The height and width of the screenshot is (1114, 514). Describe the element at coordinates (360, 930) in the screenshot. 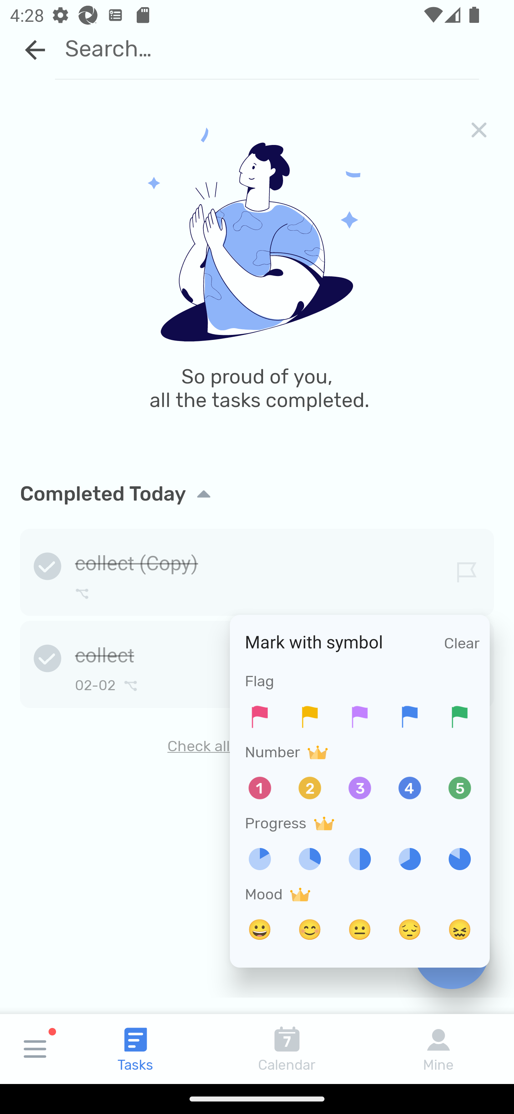

I see `😐` at that location.